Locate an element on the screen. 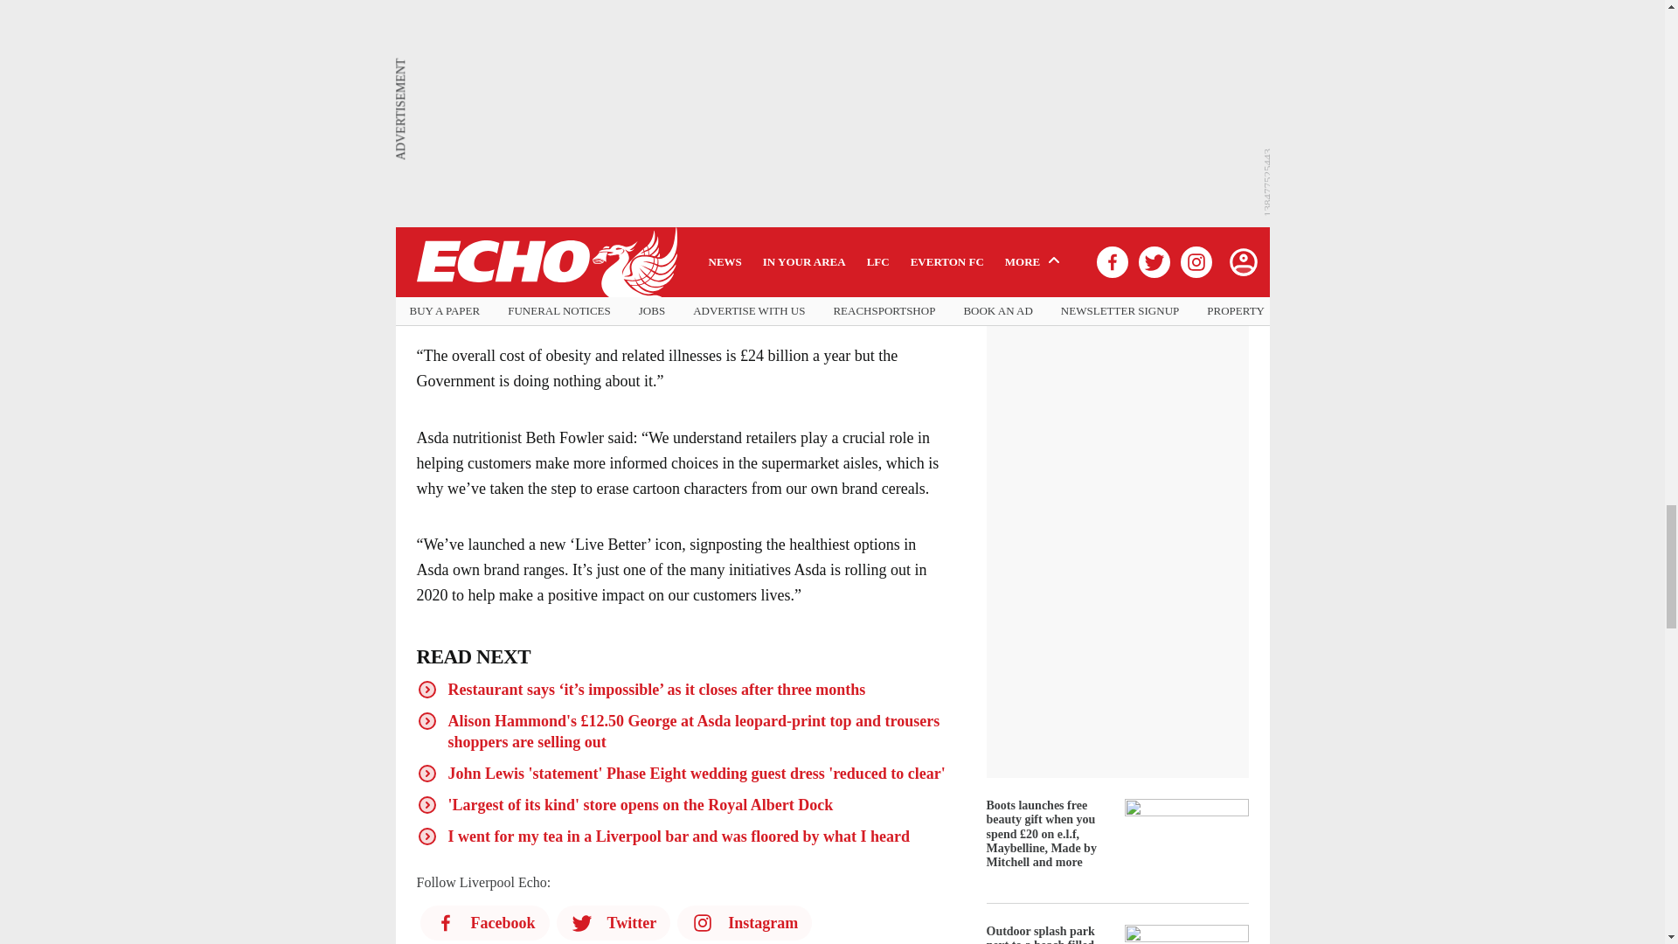  Read Next Article Icon is located at coordinates (426, 805).